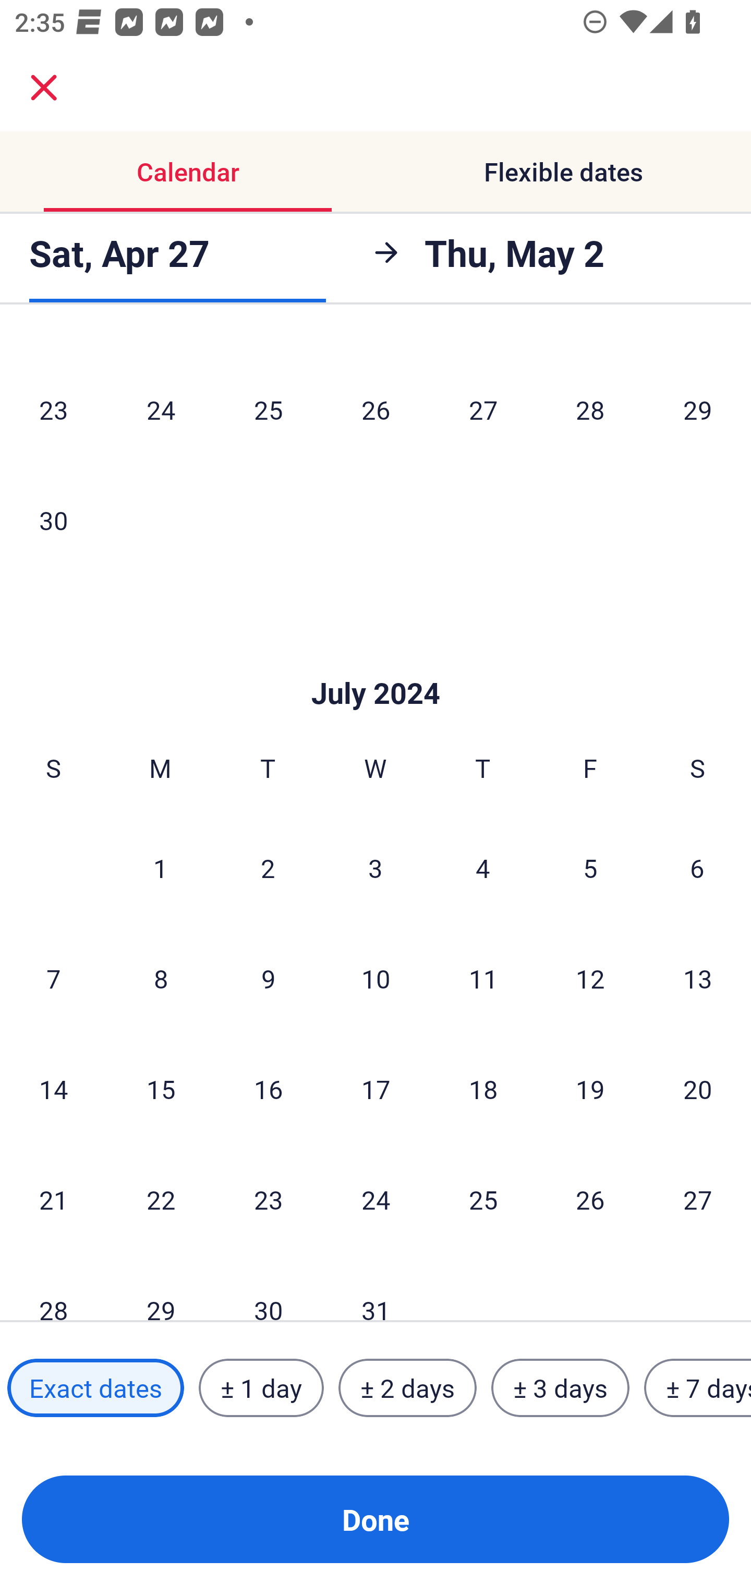  What do you see at coordinates (160, 868) in the screenshot?
I see `1 Monday, July 1, 2024` at bounding box center [160, 868].